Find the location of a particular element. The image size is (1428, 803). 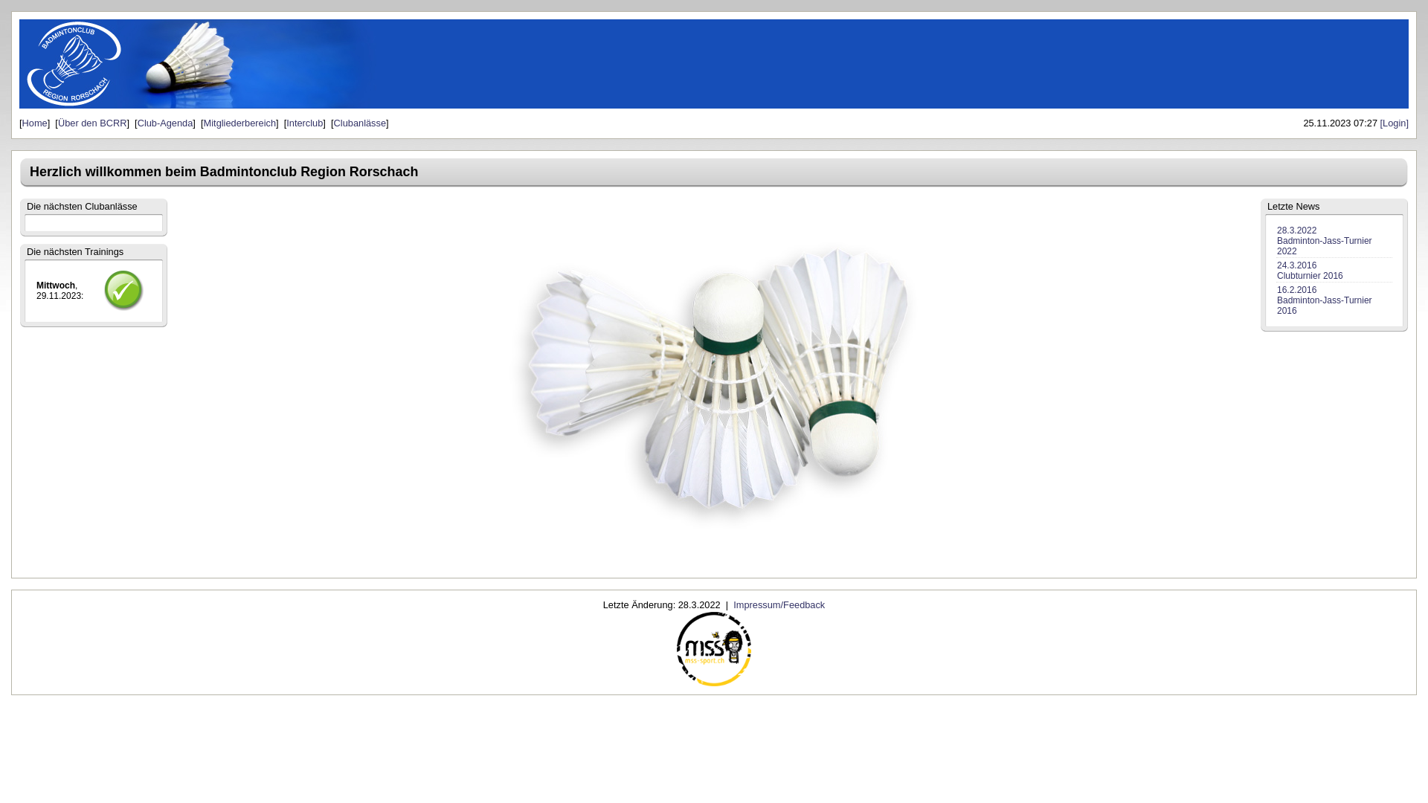

Club-Agenda is located at coordinates (165, 123).